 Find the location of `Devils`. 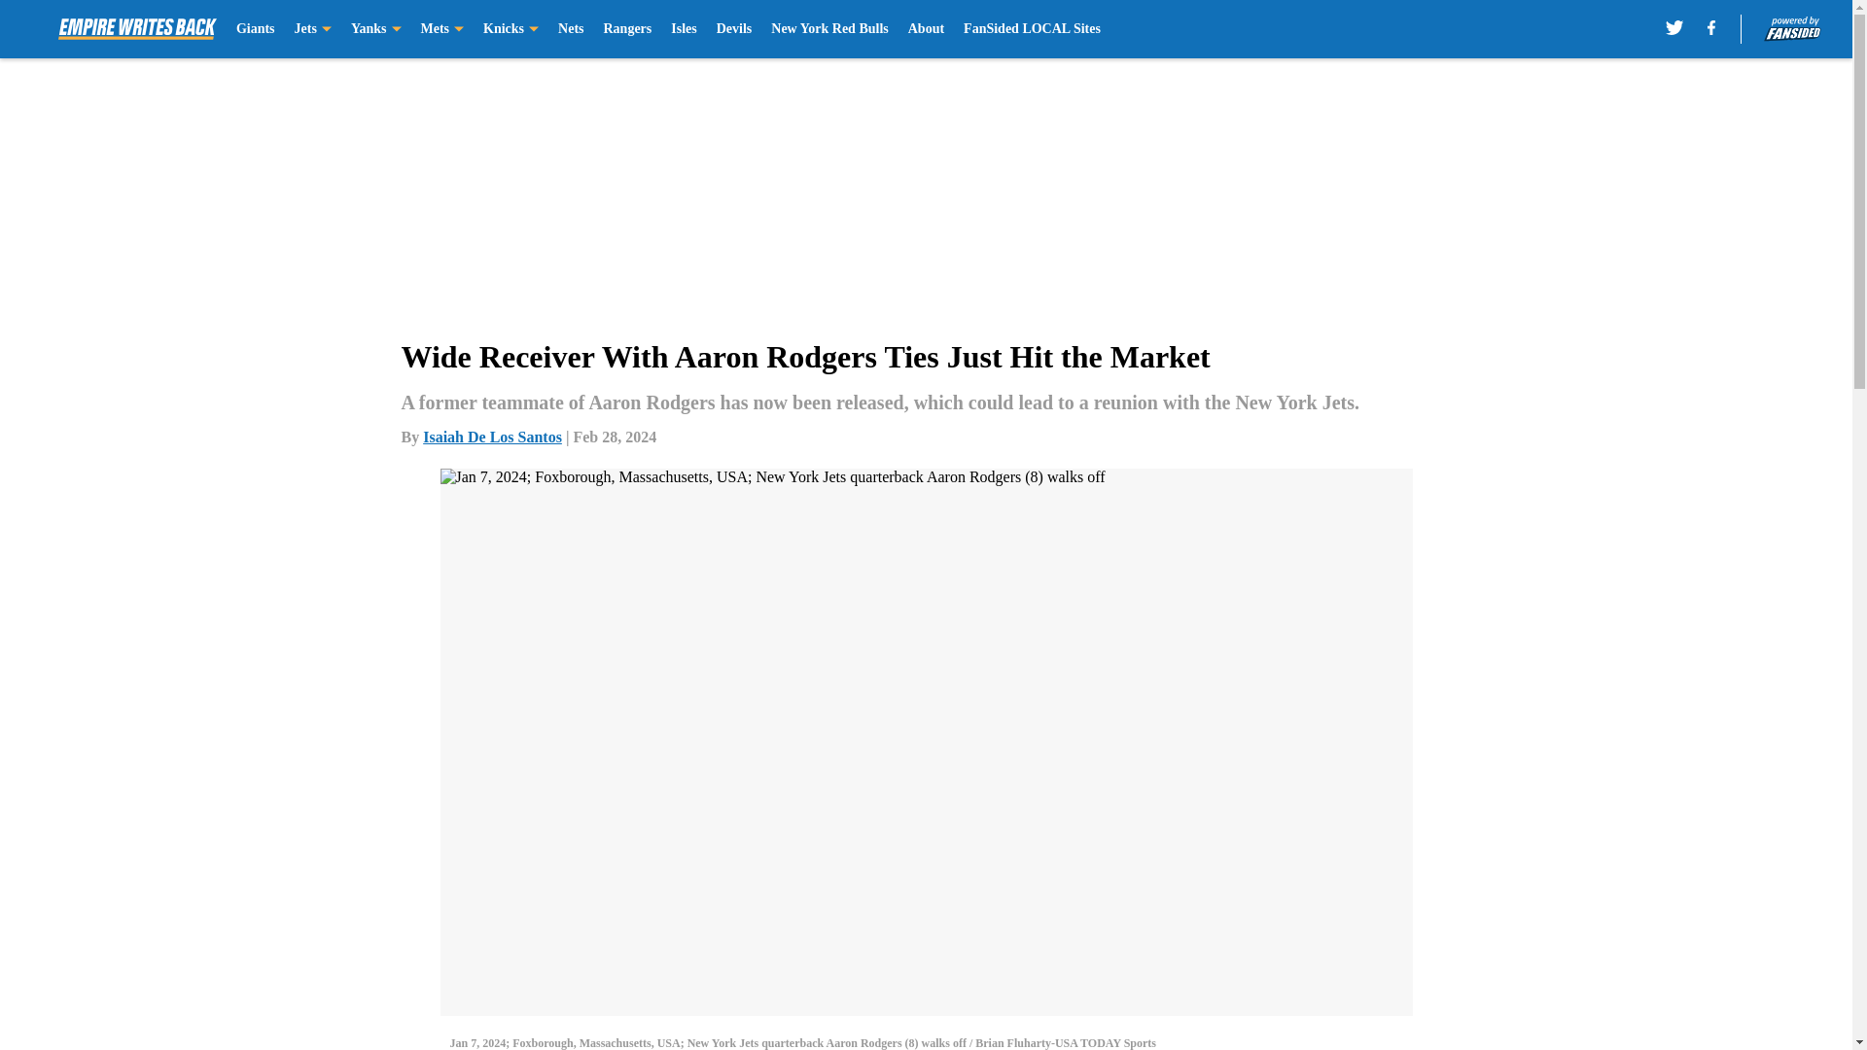

Devils is located at coordinates (734, 29).